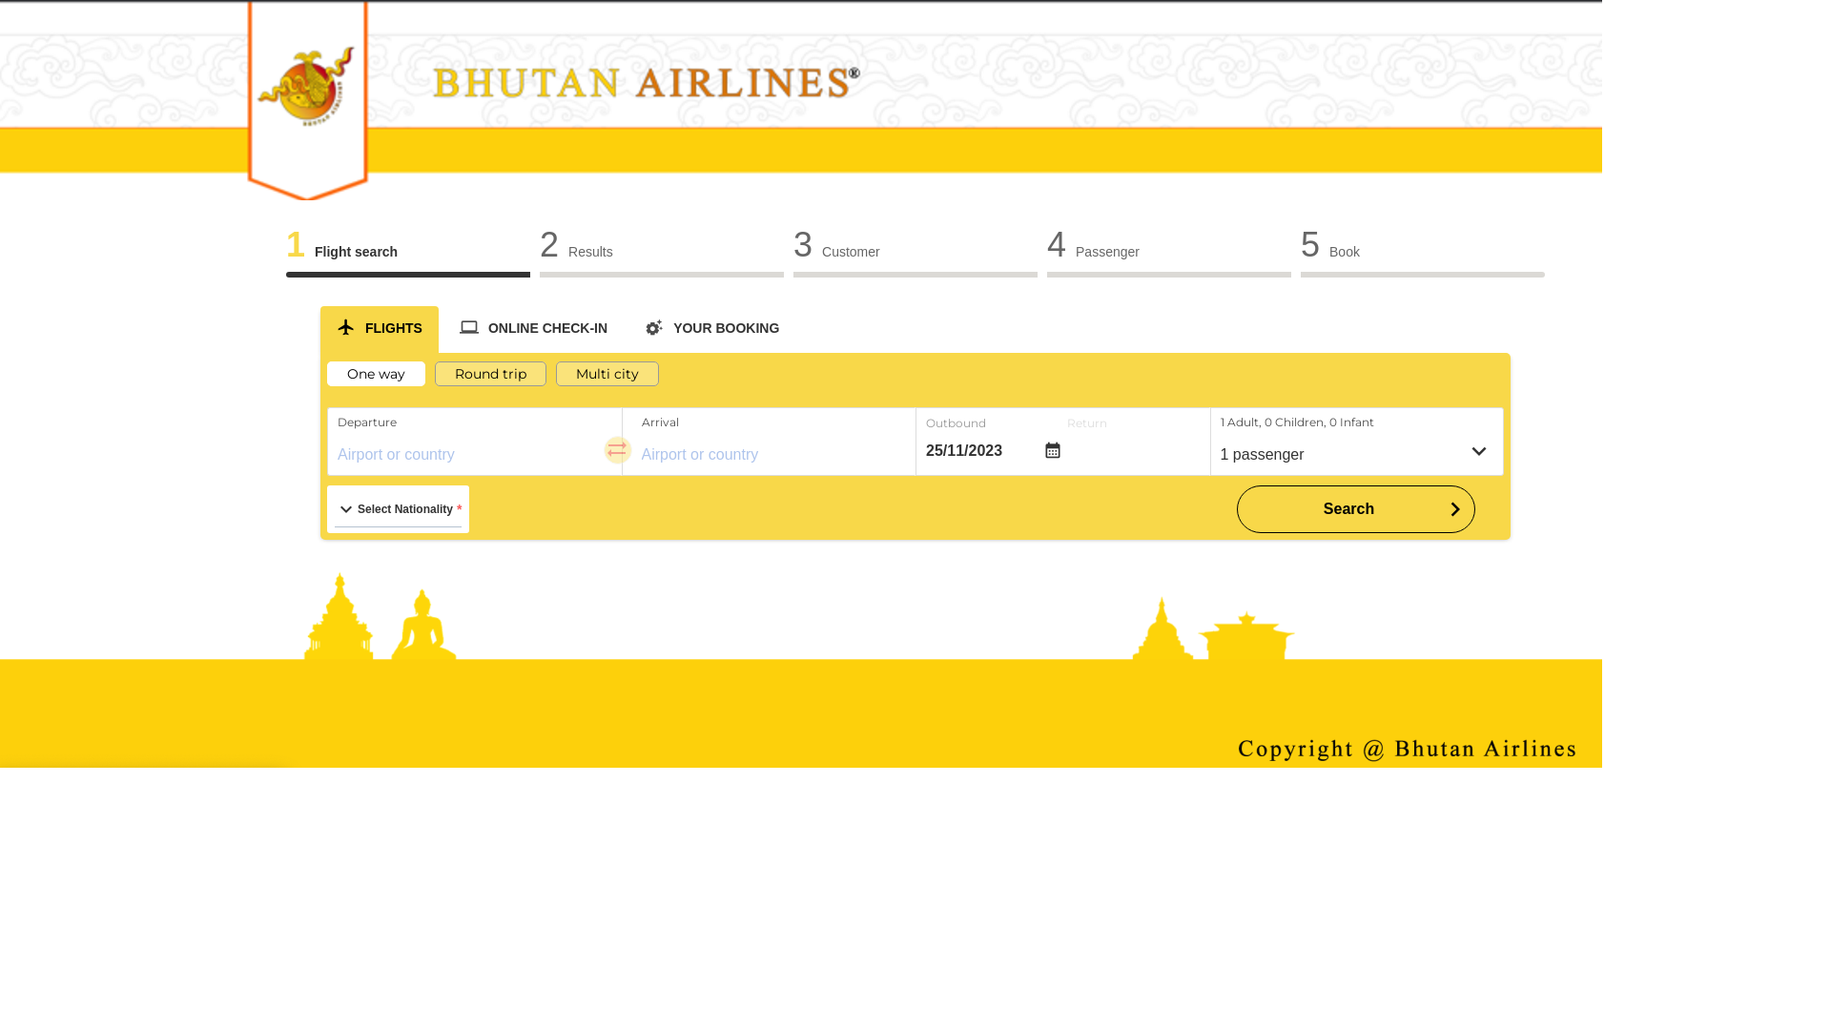 This screenshot has width=1831, height=1030. Describe the element at coordinates (399, 509) in the screenshot. I see `expand_more
Select Nationality
 *` at that location.